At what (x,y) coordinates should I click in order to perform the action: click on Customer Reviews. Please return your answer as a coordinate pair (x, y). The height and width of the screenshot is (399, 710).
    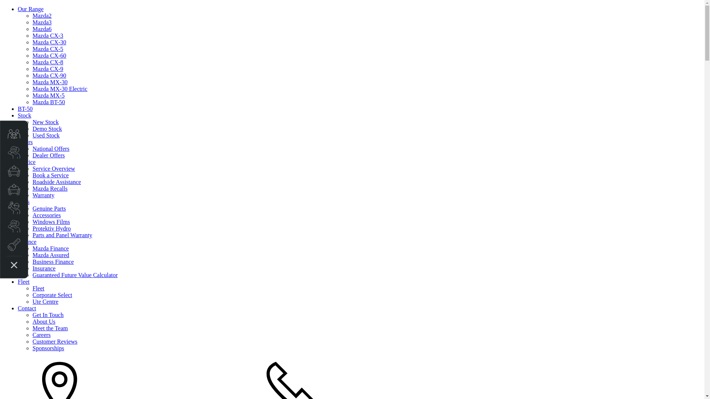
    Looking at the image, I should click on (55, 341).